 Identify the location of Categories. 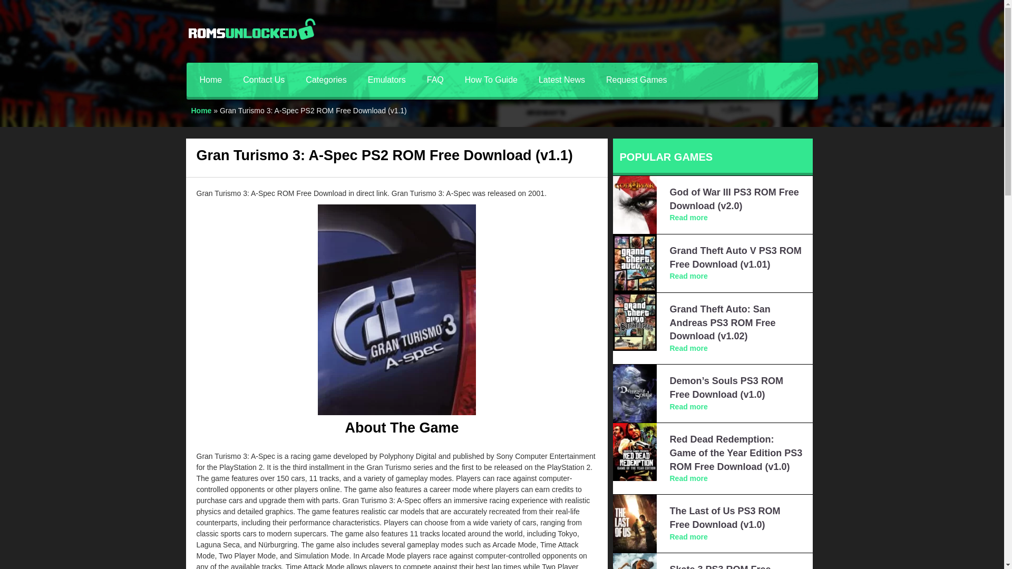
(326, 79).